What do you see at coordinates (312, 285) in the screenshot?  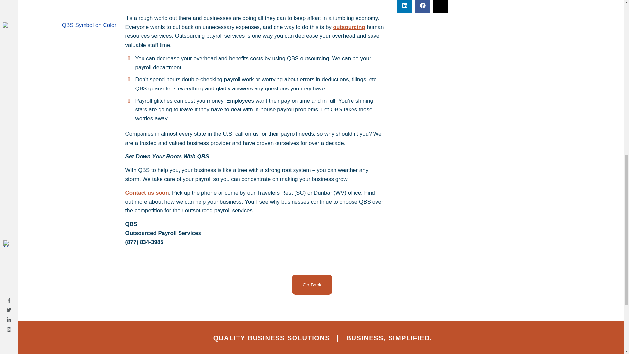 I see `Go Back` at bounding box center [312, 285].